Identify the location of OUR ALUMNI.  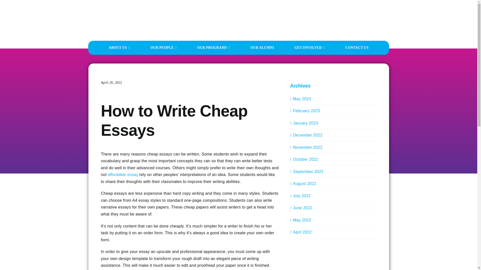
(262, 48).